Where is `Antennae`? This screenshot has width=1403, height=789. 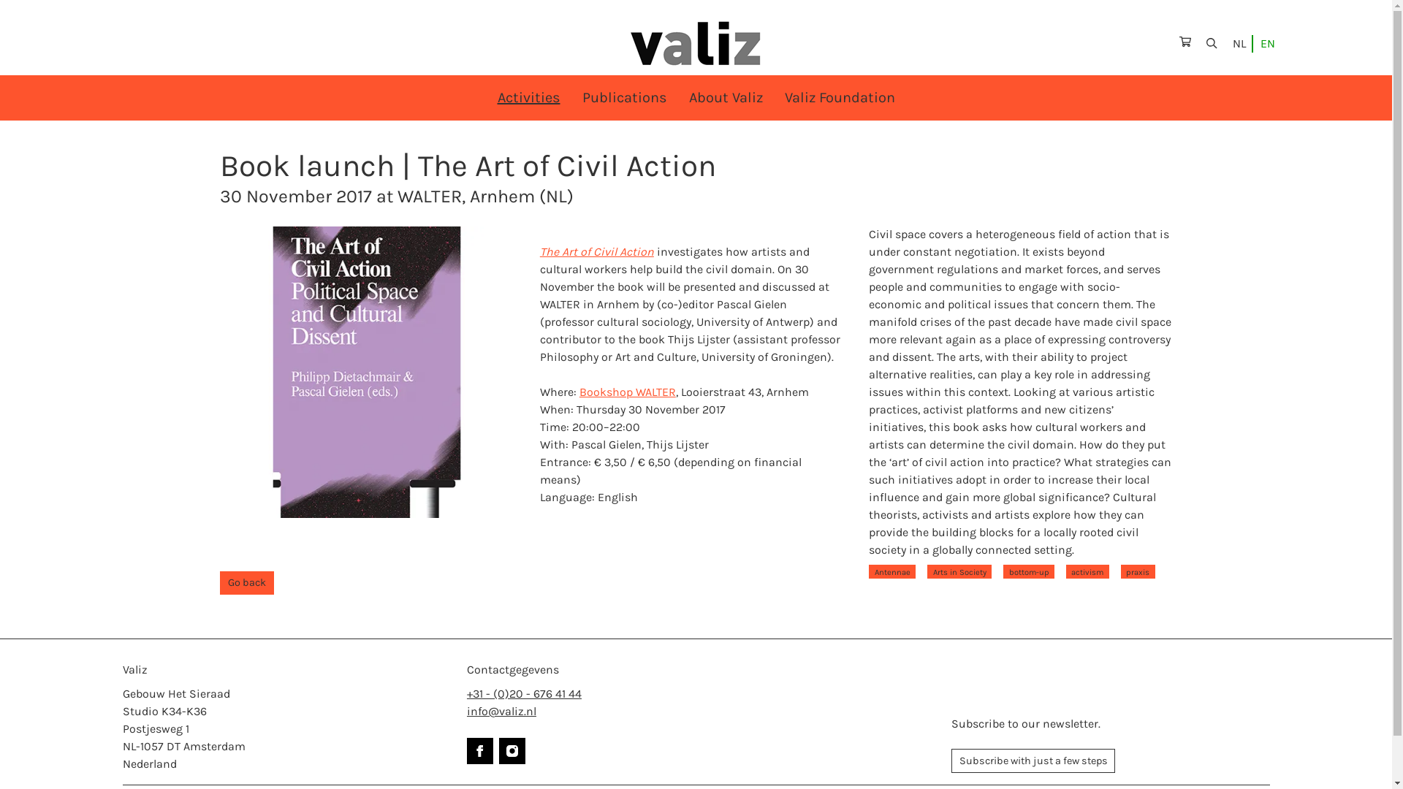
Antennae is located at coordinates (891, 571).